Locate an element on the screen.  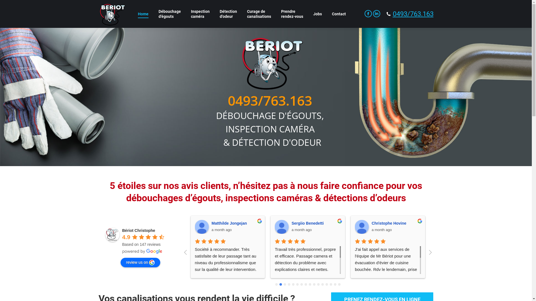
review us on is located at coordinates (141, 263).